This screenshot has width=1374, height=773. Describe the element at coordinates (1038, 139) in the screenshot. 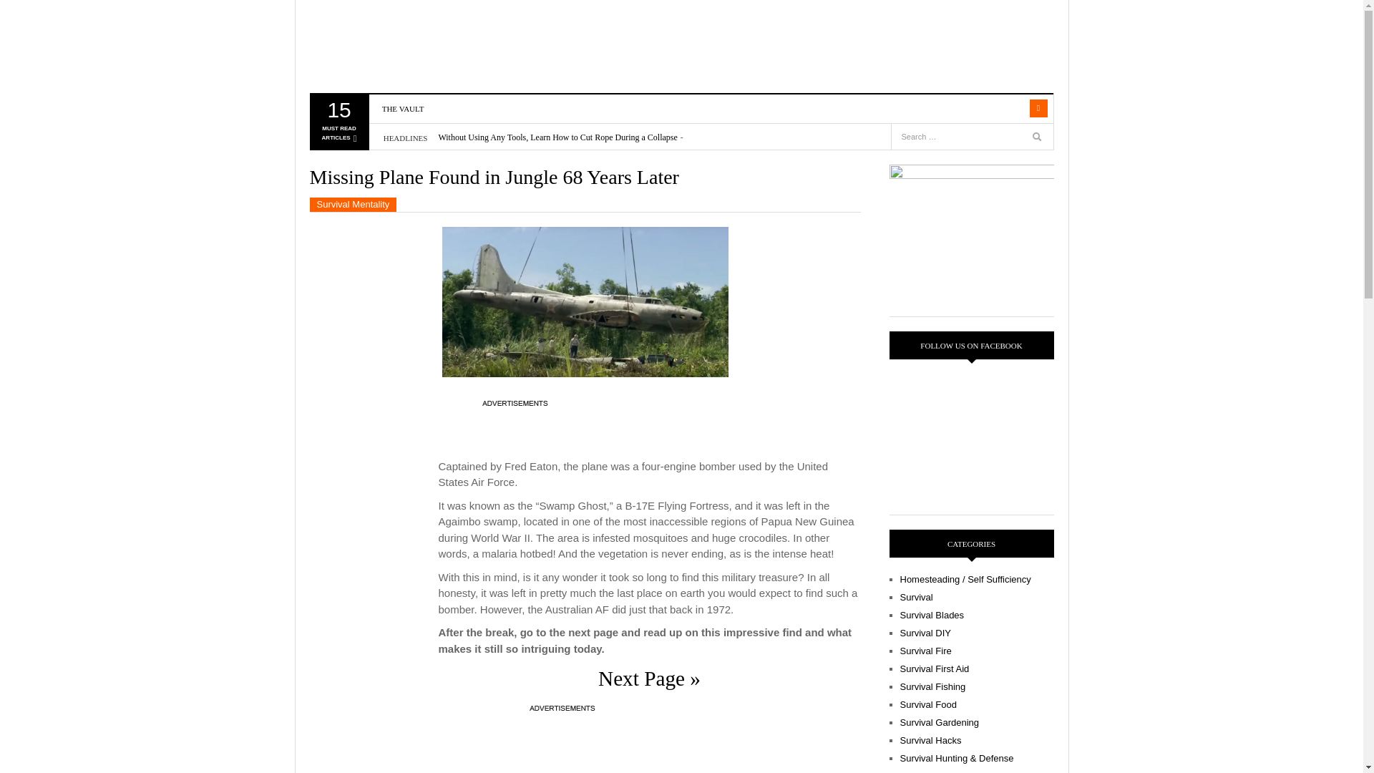

I see `Search` at that location.